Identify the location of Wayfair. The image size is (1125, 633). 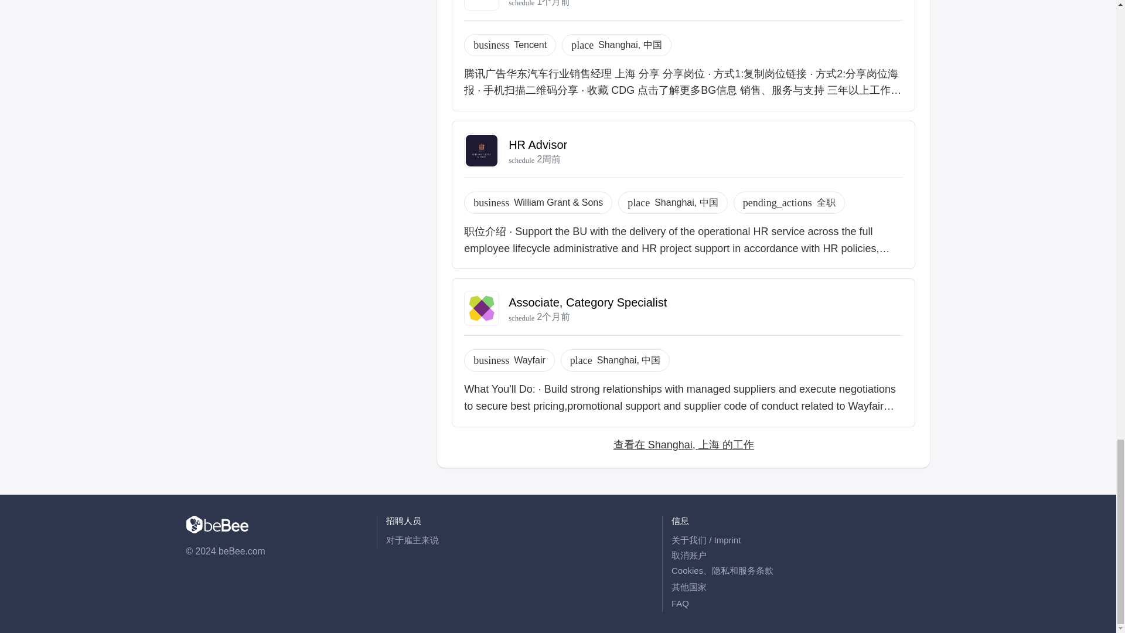
(530, 360).